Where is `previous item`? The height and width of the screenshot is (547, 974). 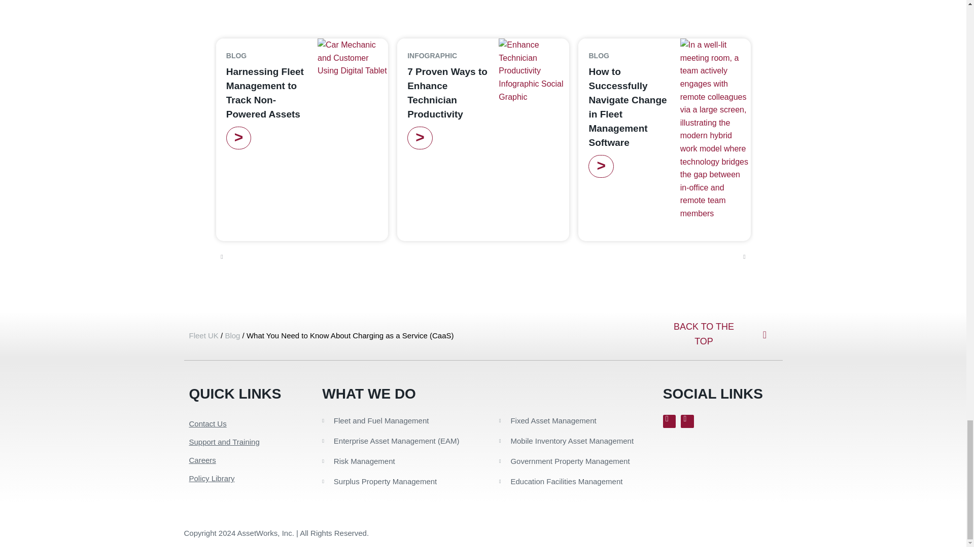
previous item is located at coordinates (222, 256).